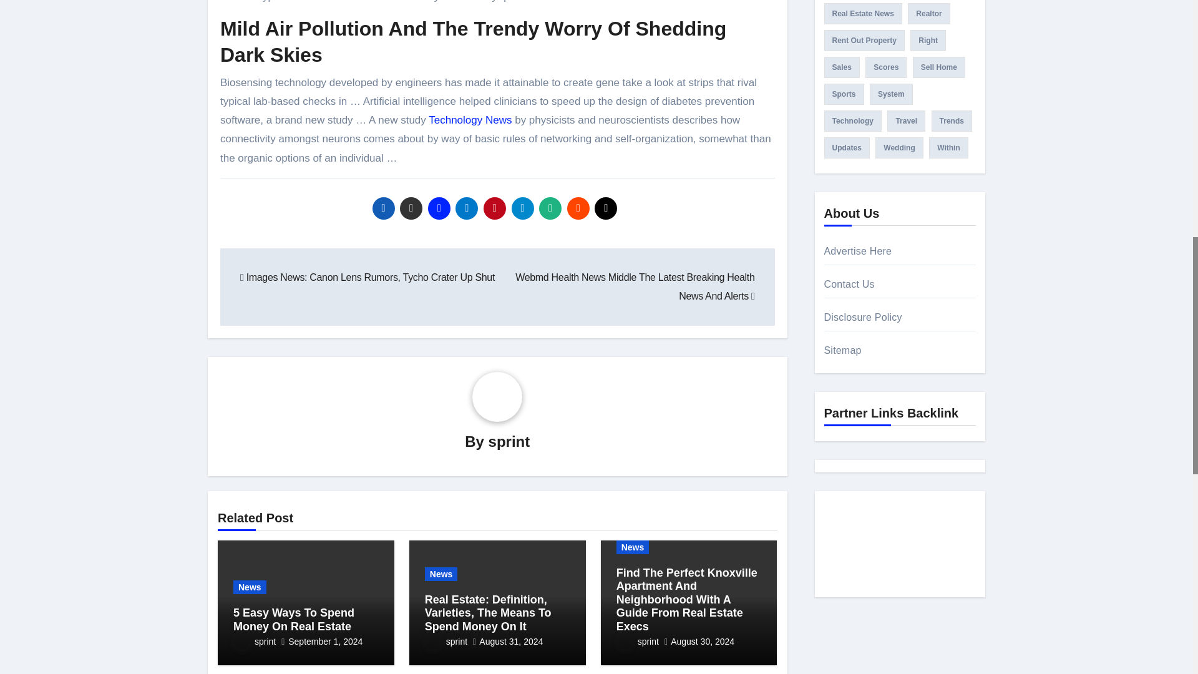  I want to click on Permalink to: 5 Easy Ways To Spend Money On Real Estate, so click(294, 620).